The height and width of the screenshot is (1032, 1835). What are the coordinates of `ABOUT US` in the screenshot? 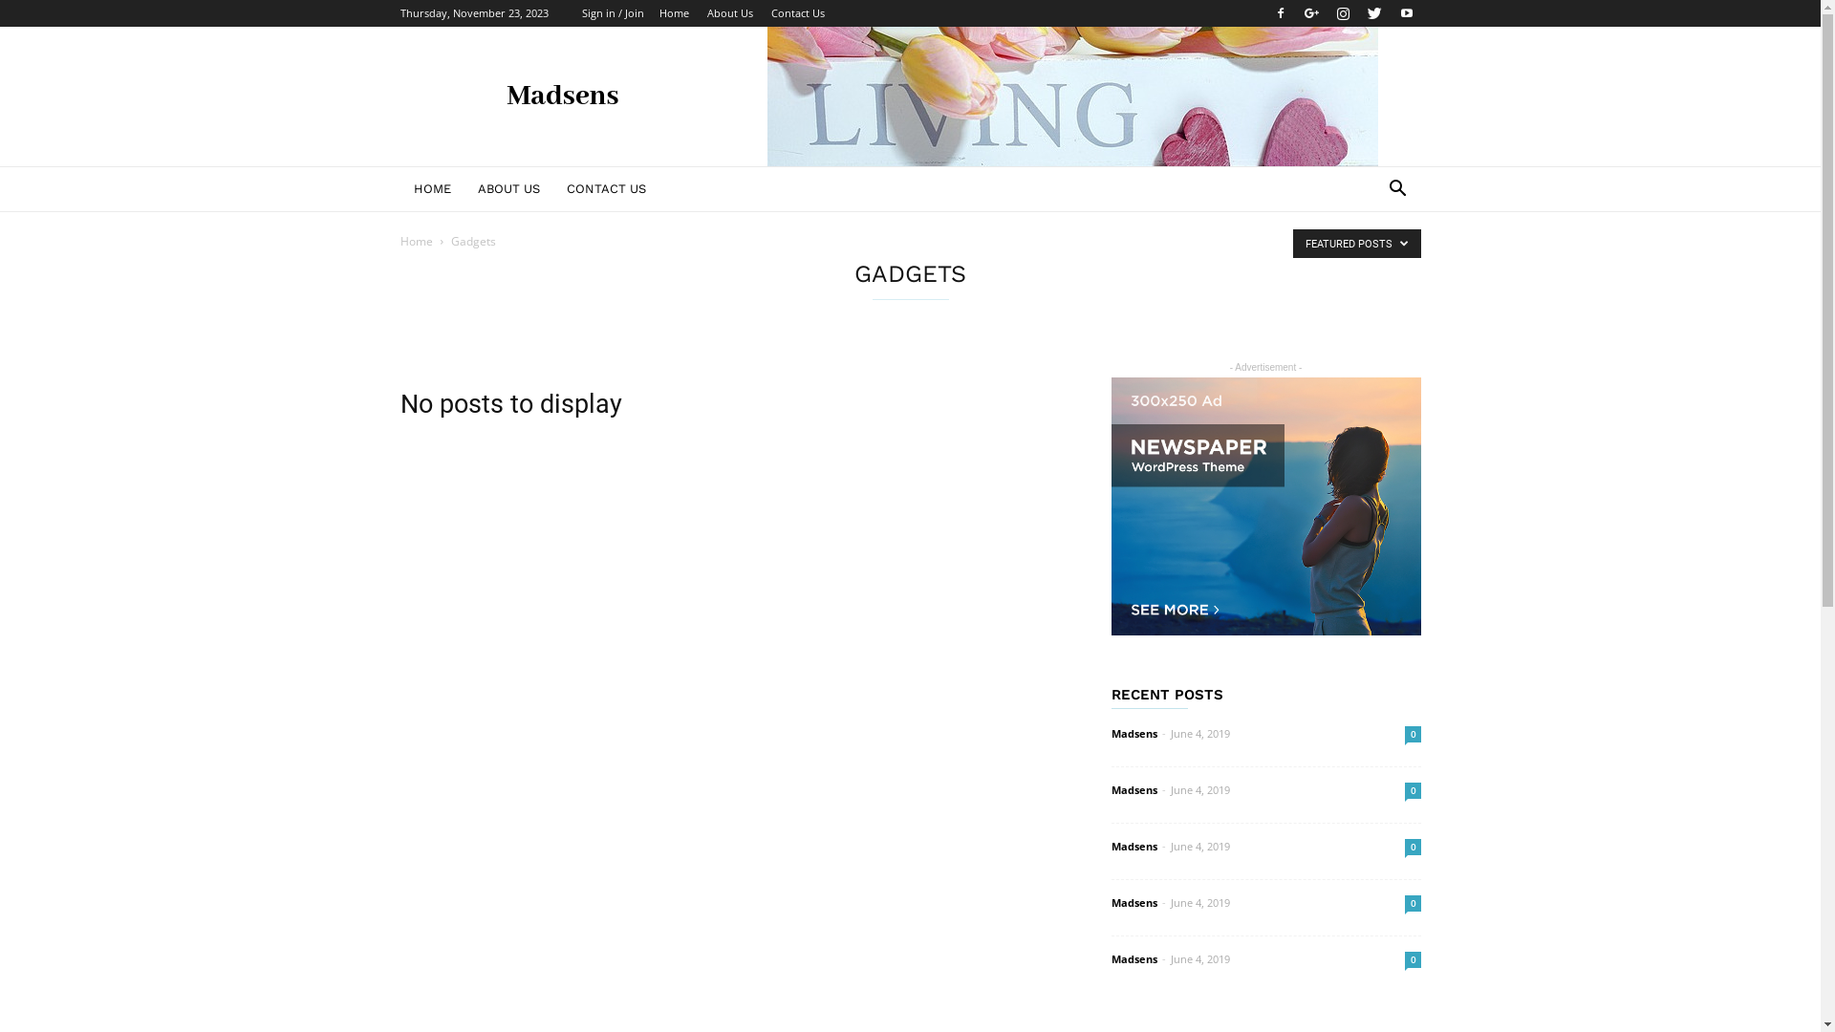 It's located at (508, 189).